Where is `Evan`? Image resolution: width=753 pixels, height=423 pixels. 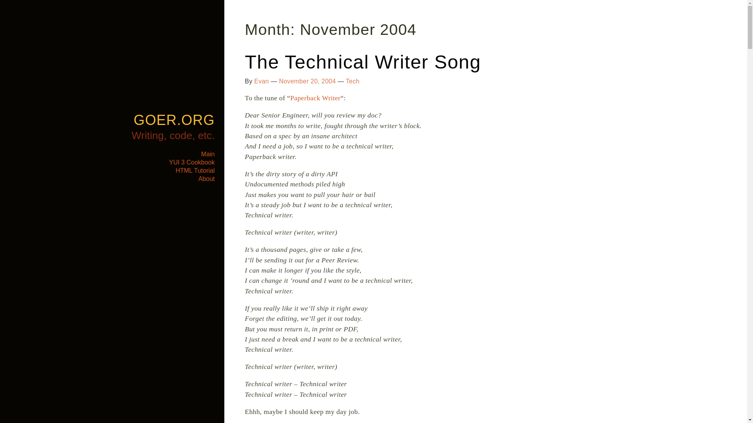 Evan is located at coordinates (261, 81).